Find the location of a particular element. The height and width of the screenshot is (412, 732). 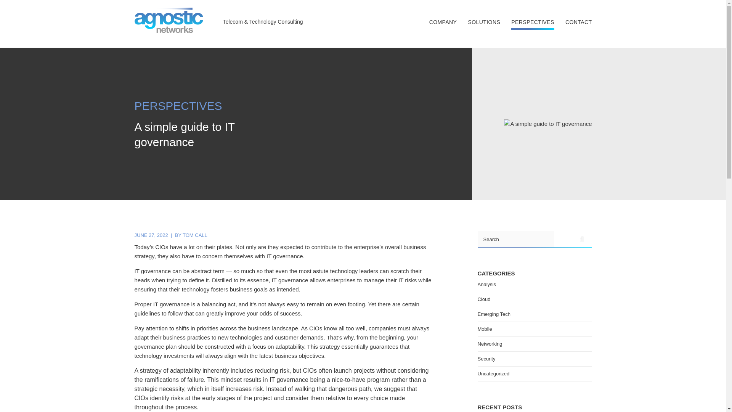

Analysis is located at coordinates (486, 284).